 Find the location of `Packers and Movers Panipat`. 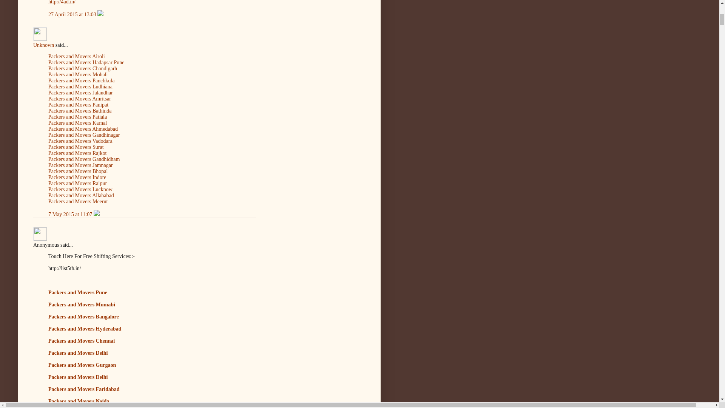

Packers and Movers Panipat is located at coordinates (78, 105).